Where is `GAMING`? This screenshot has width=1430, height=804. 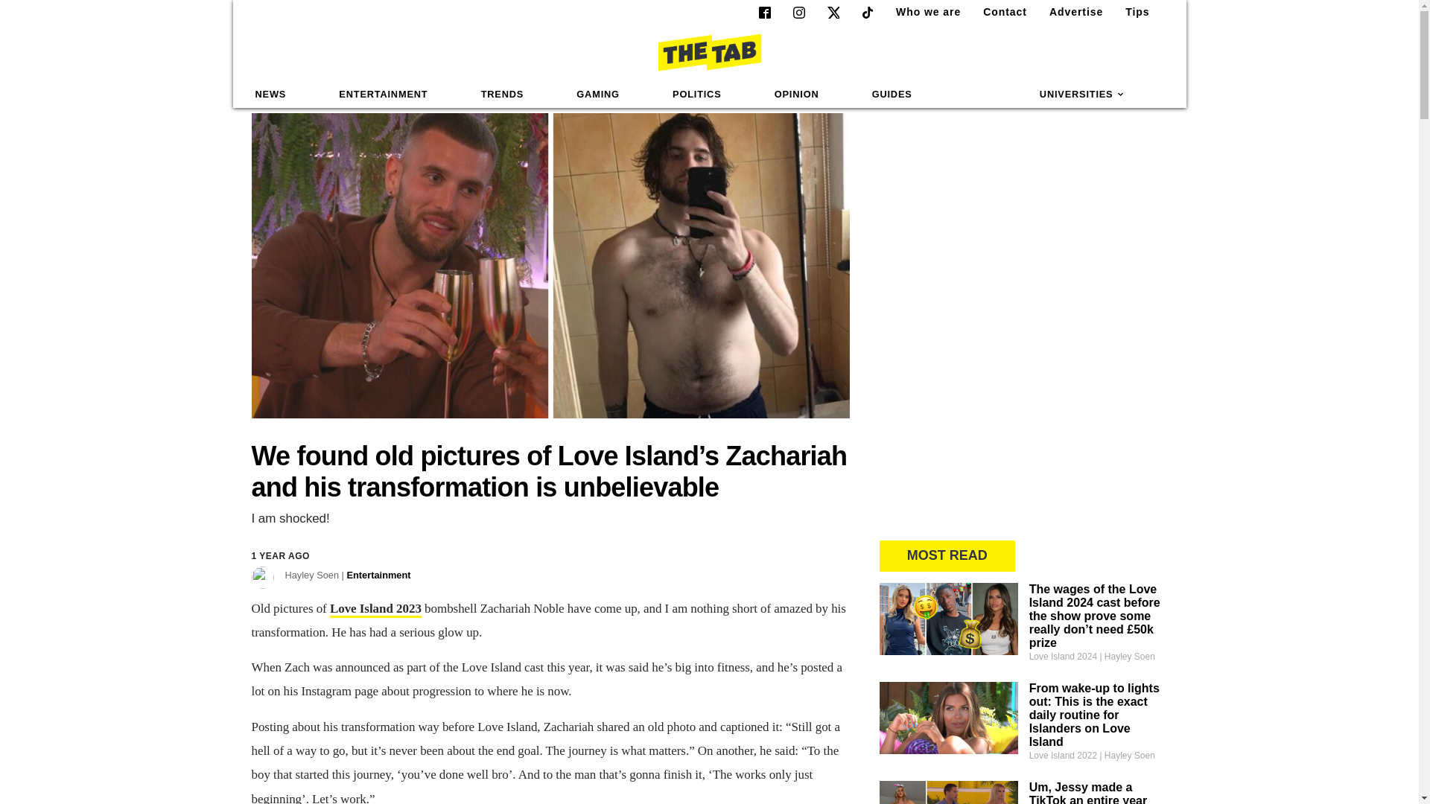 GAMING is located at coordinates (597, 95).